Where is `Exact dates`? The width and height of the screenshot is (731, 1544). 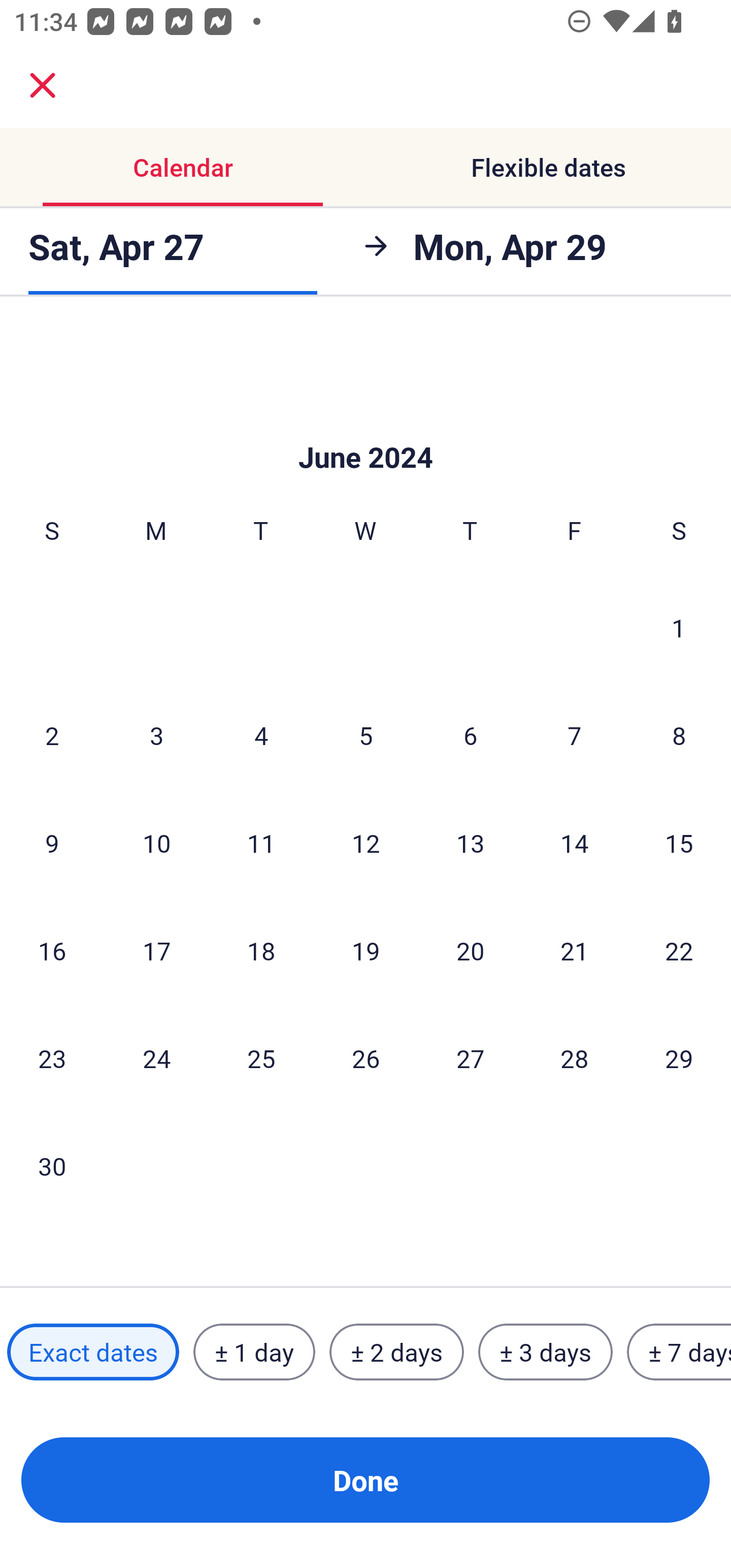 Exact dates is located at coordinates (93, 1352).